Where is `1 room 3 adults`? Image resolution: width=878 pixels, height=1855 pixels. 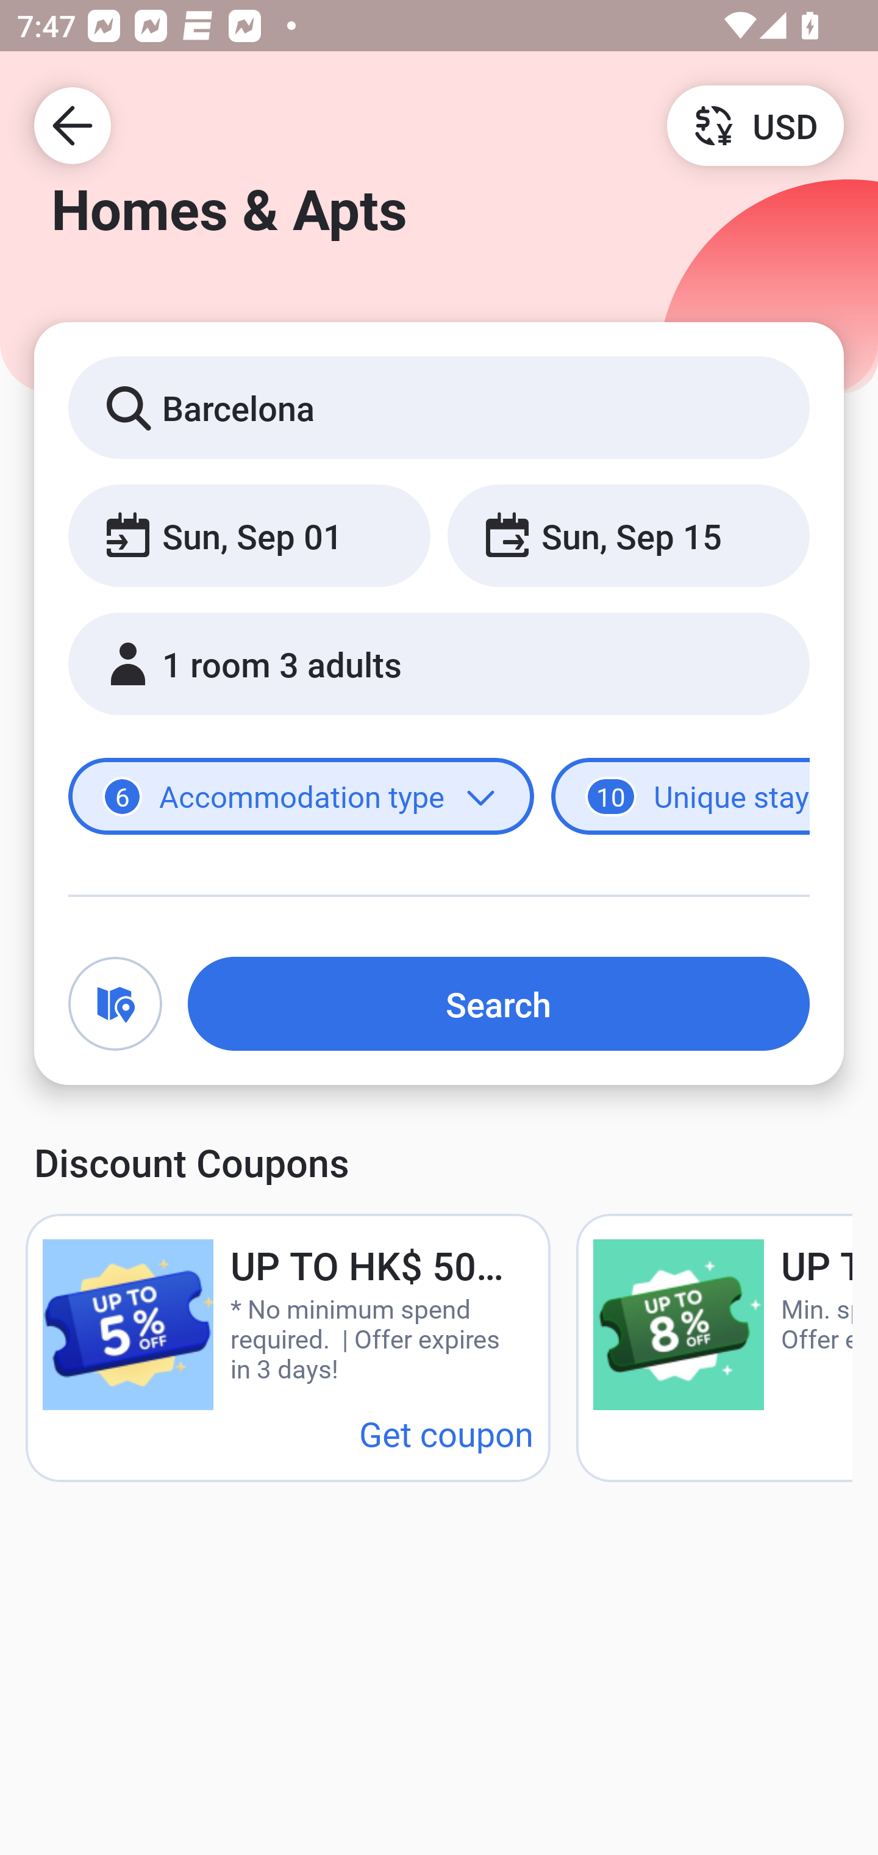
1 room 3 adults is located at coordinates (439, 664).